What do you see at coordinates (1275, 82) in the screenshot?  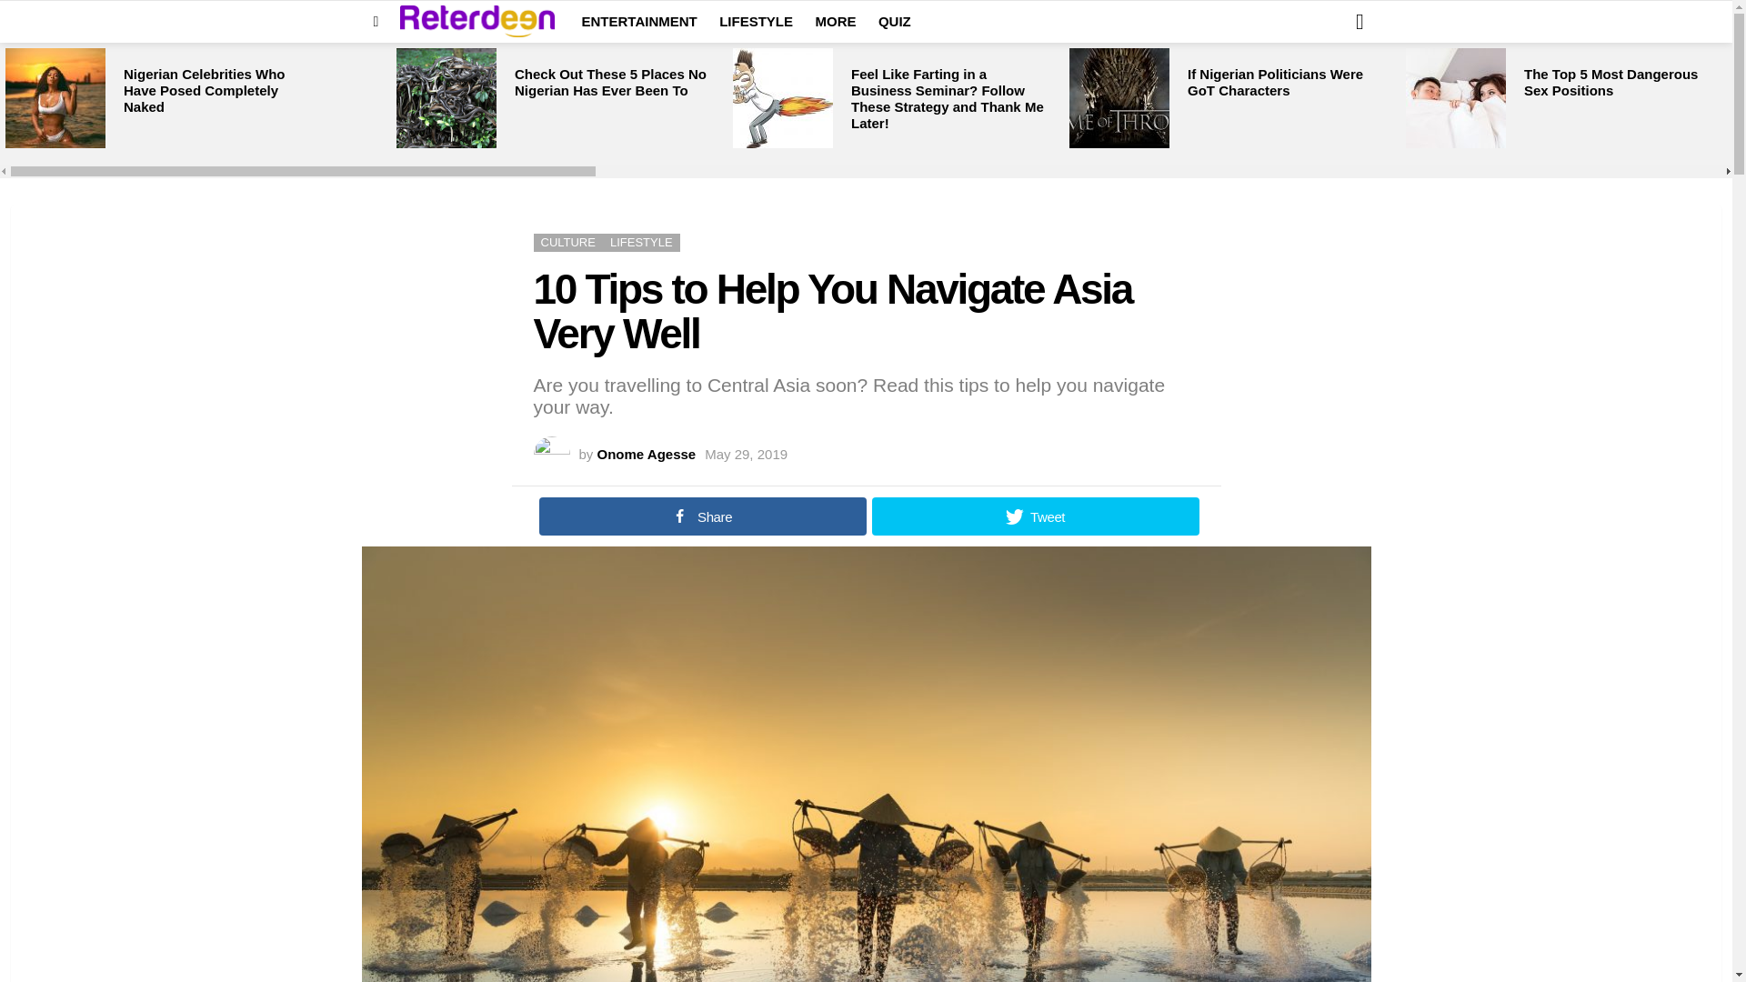 I see `If Nigerian Politicians Were GoT Characters` at bounding box center [1275, 82].